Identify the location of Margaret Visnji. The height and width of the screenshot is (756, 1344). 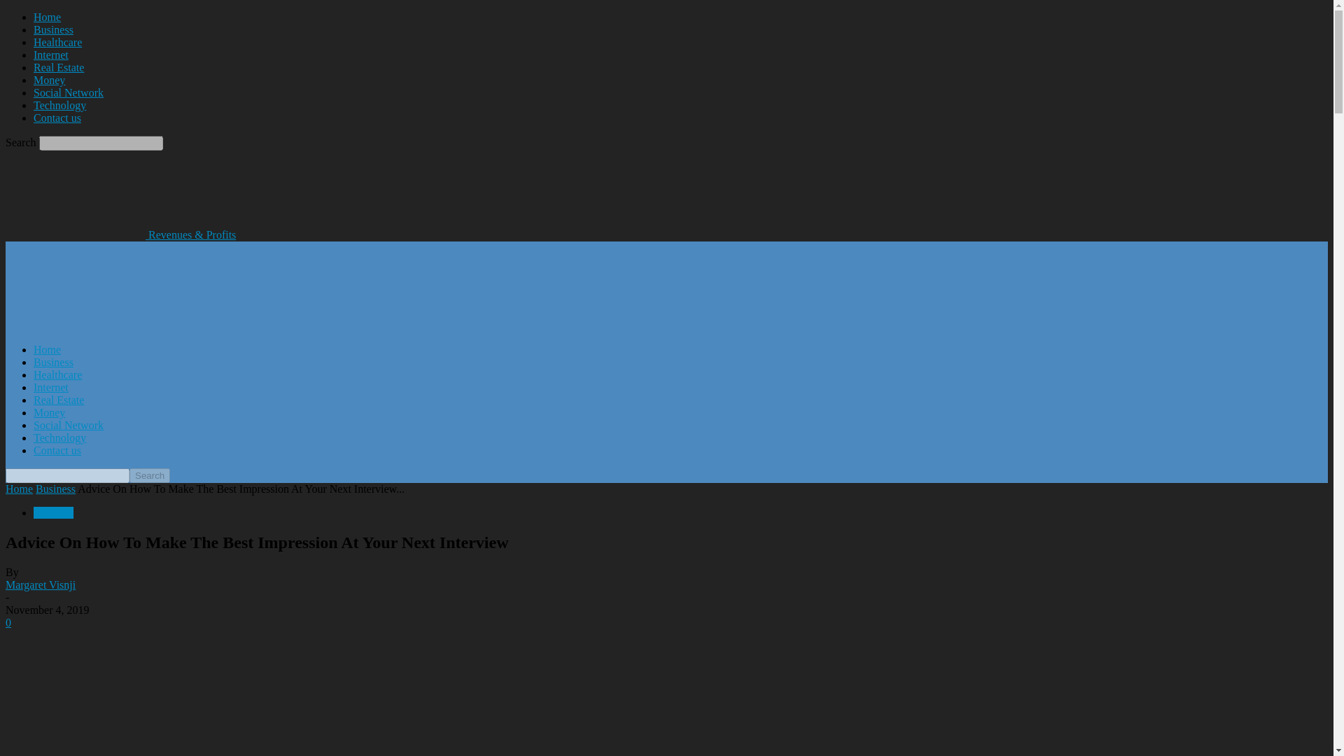
(40, 584).